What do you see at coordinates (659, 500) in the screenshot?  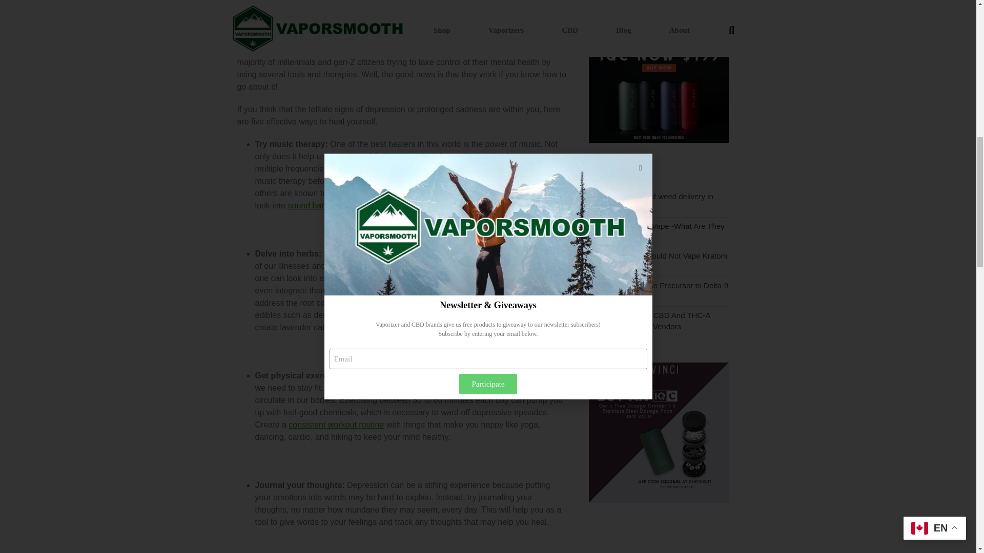 I see `Davinci General` at bounding box center [659, 500].